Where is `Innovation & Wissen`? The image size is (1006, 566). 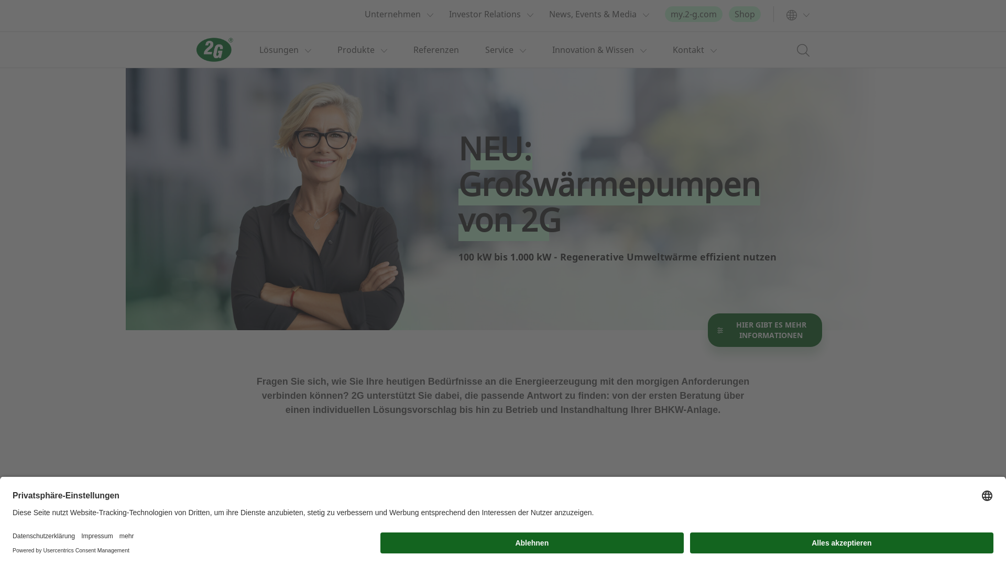 Innovation & Wissen is located at coordinates (593, 50).